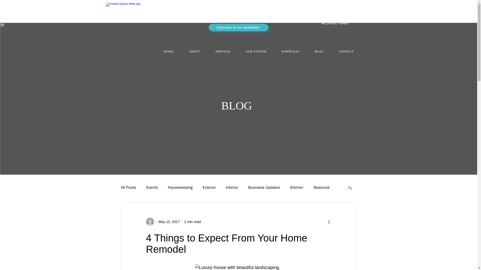  I want to click on All Posts, so click(128, 187).